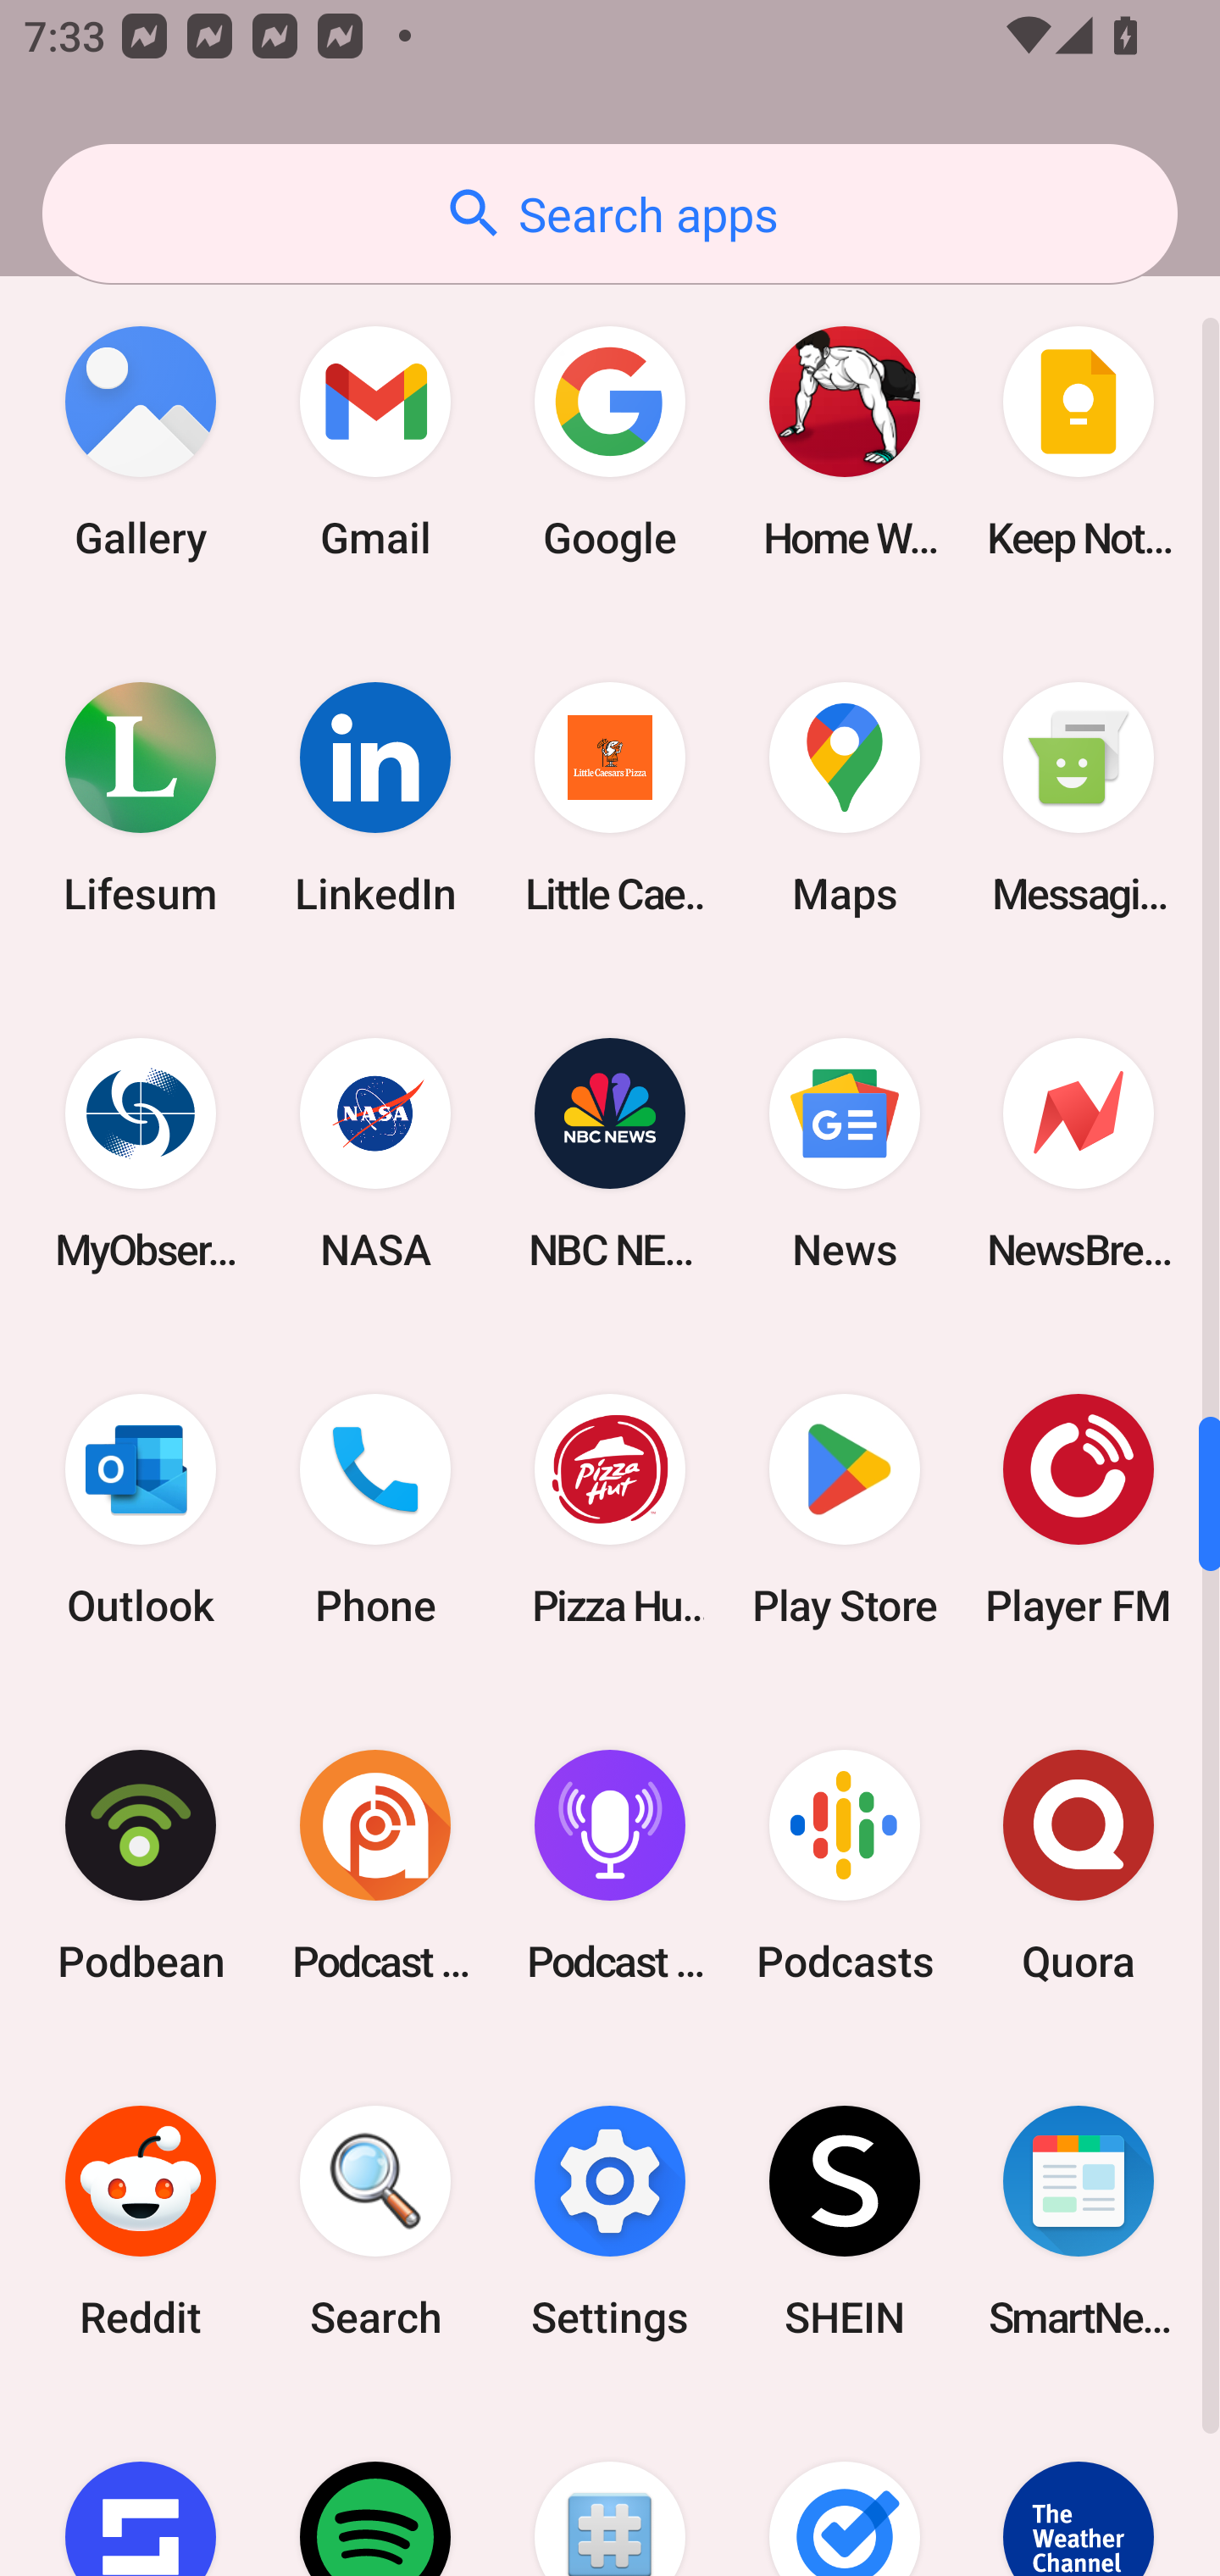  Describe the element at coordinates (141, 2222) in the screenshot. I see `Reddit` at that location.